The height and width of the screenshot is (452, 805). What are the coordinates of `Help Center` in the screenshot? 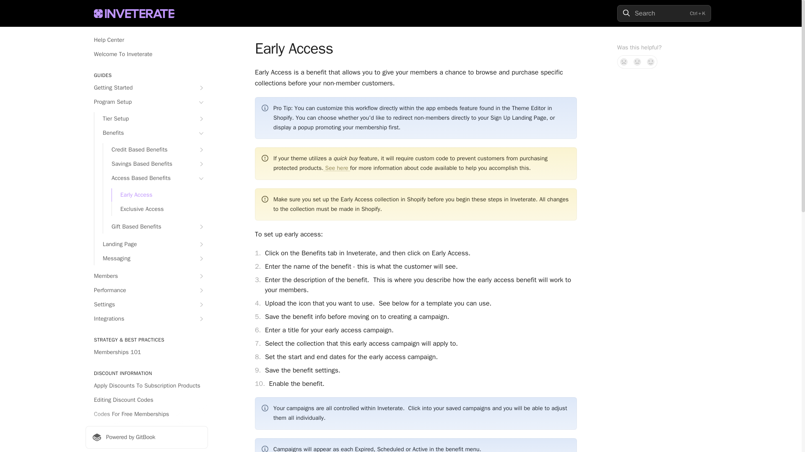 It's located at (146, 40).